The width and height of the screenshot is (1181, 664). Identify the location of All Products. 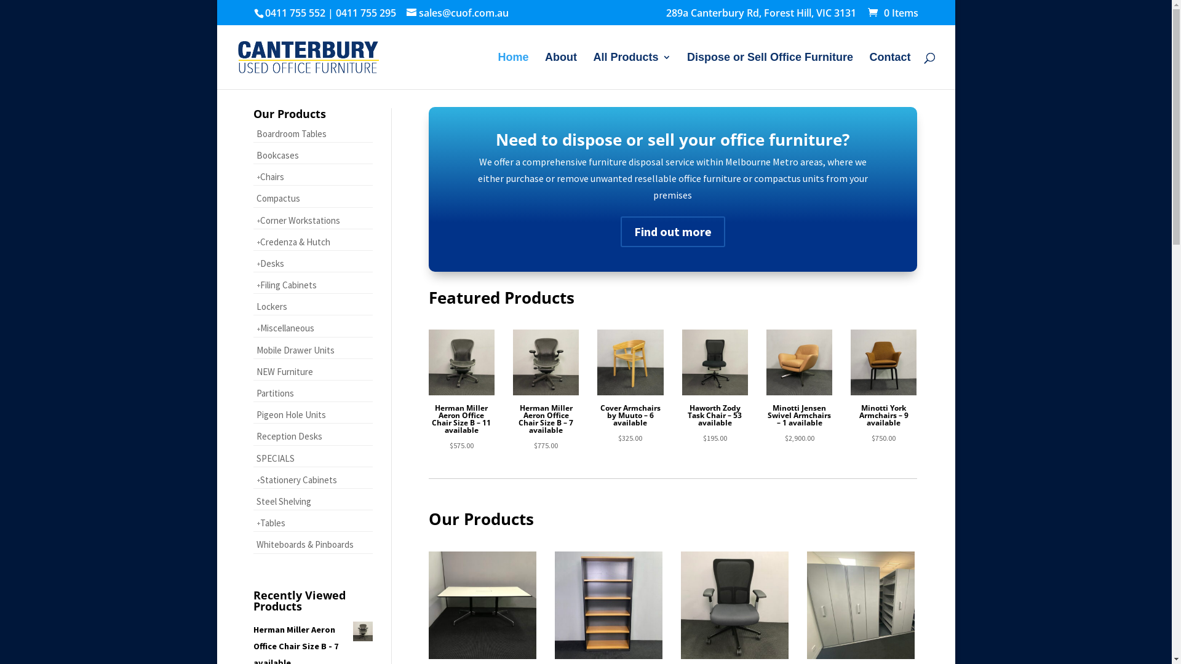
(632, 71).